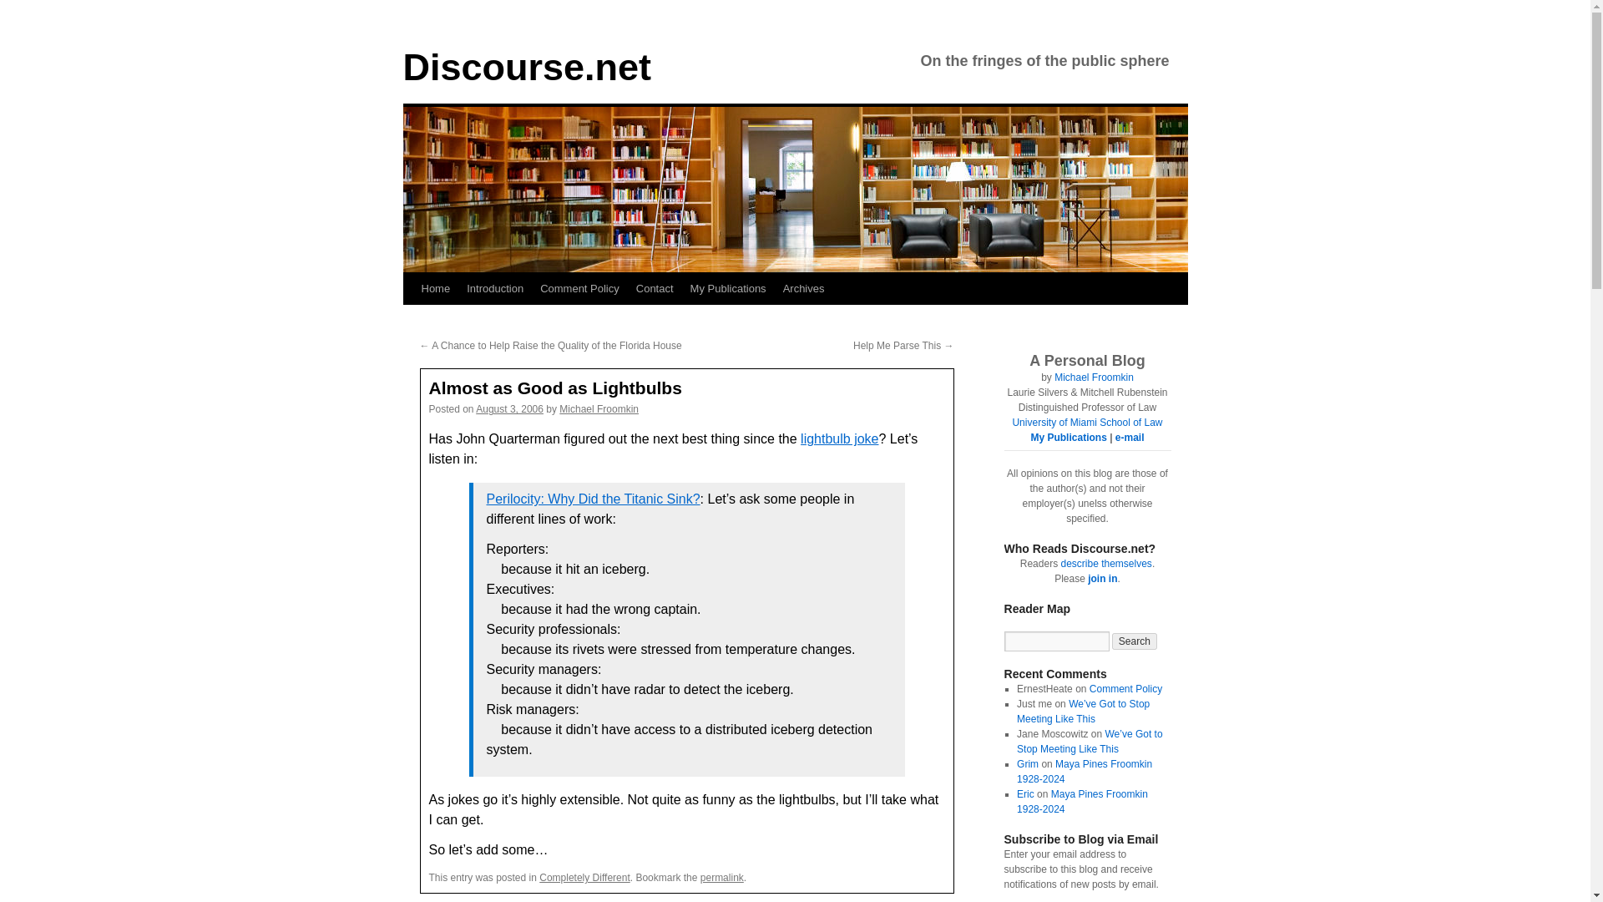 The height and width of the screenshot is (902, 1603). What do you see at coordinates (1135, 641) in the screenshot?
I see `Search` at bounding box center [1135, 641].